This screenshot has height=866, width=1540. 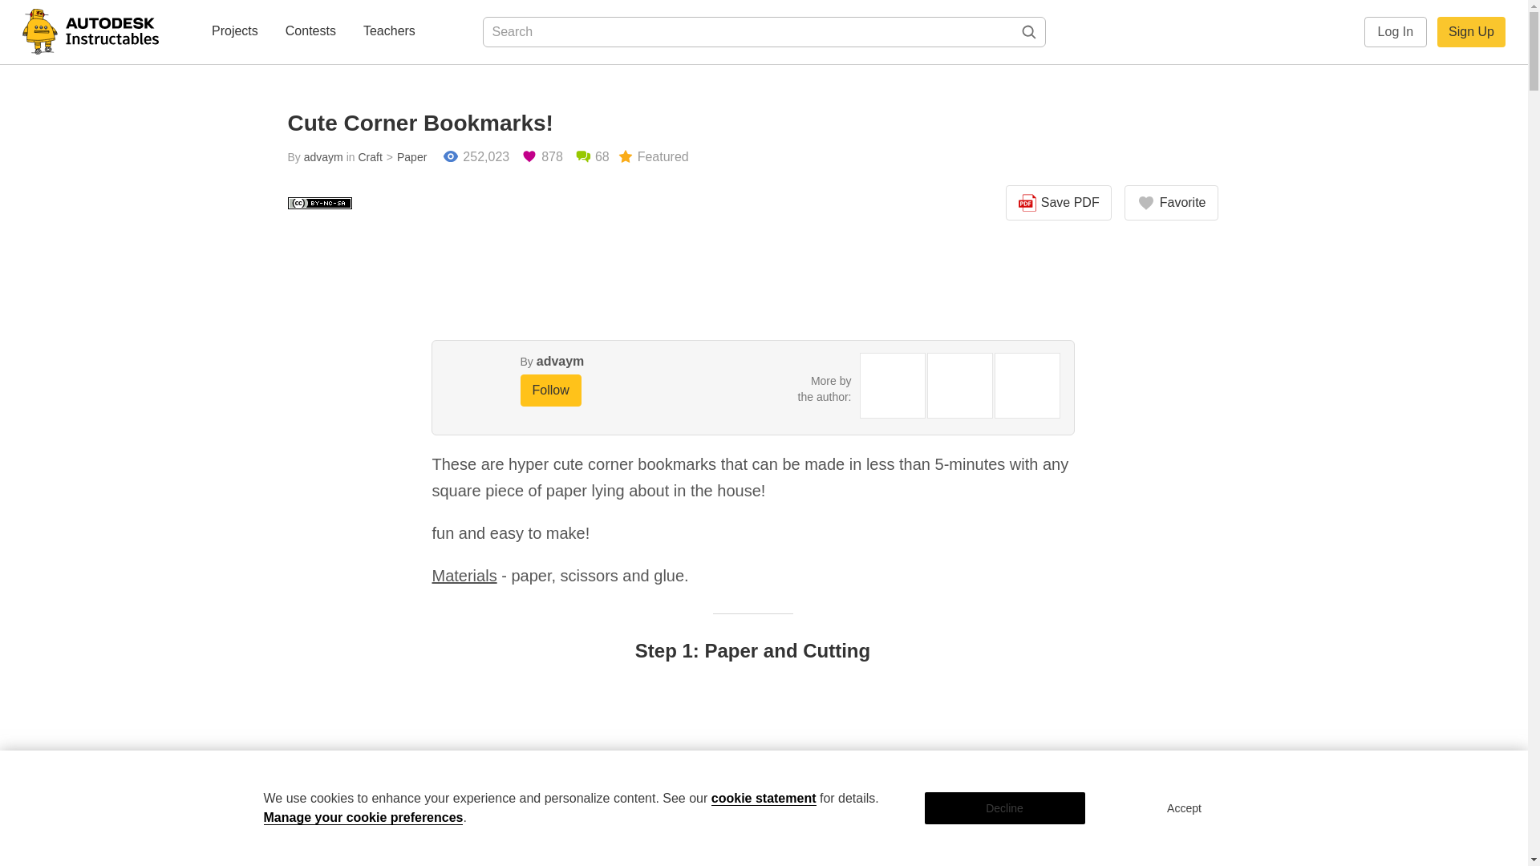 I want to click on 68, so click(x=592, y=157).